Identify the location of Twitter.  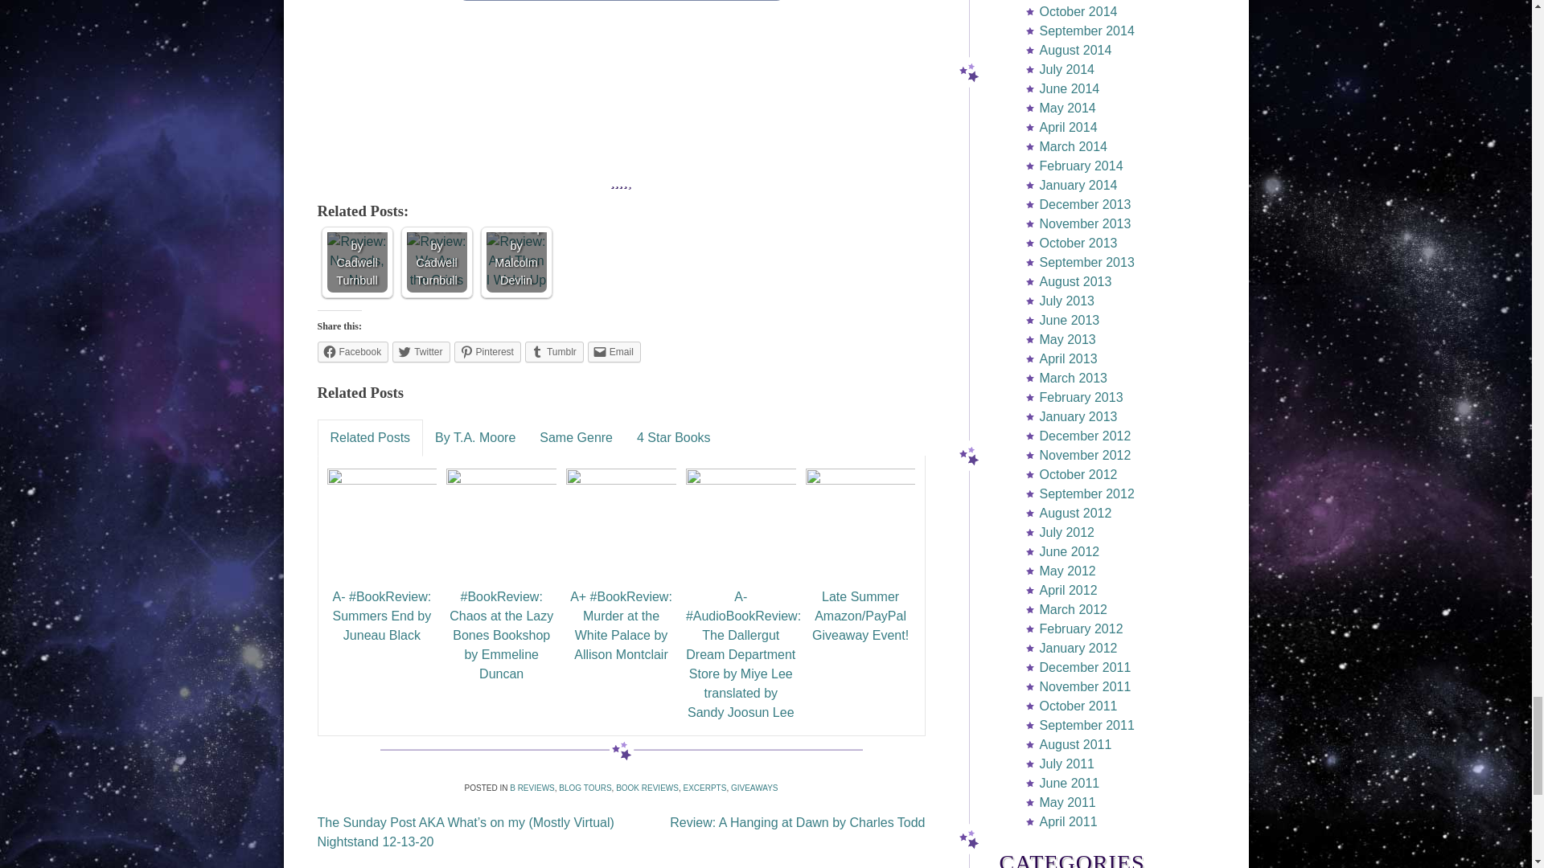
(420, 352).